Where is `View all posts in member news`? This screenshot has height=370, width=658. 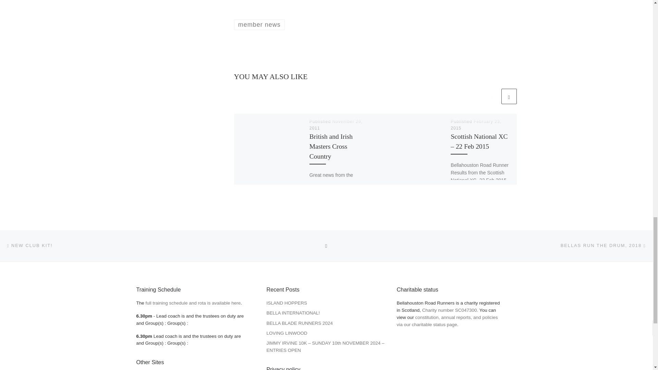 View all posts in member news is located at coordinates (259, 25).